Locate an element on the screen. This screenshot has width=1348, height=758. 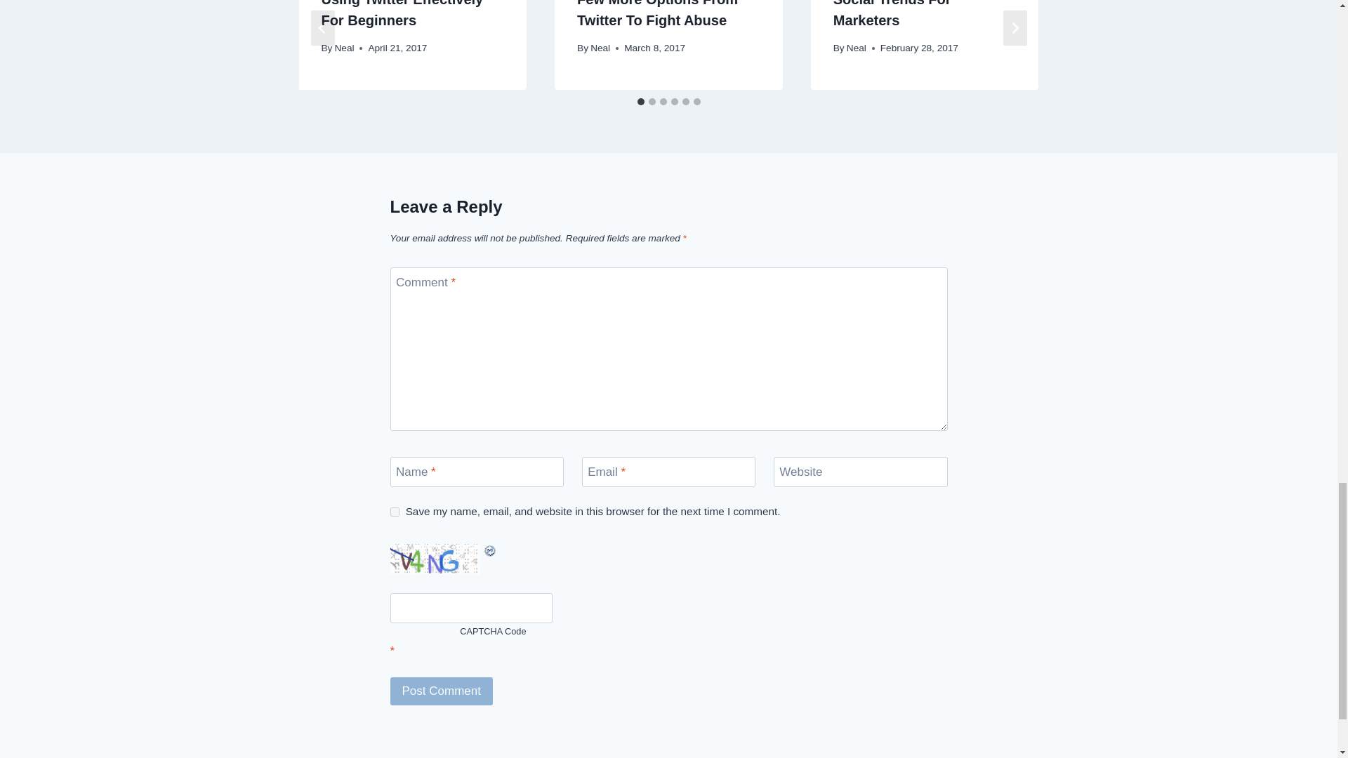
Post Comment is located at coordinates (442, 691).